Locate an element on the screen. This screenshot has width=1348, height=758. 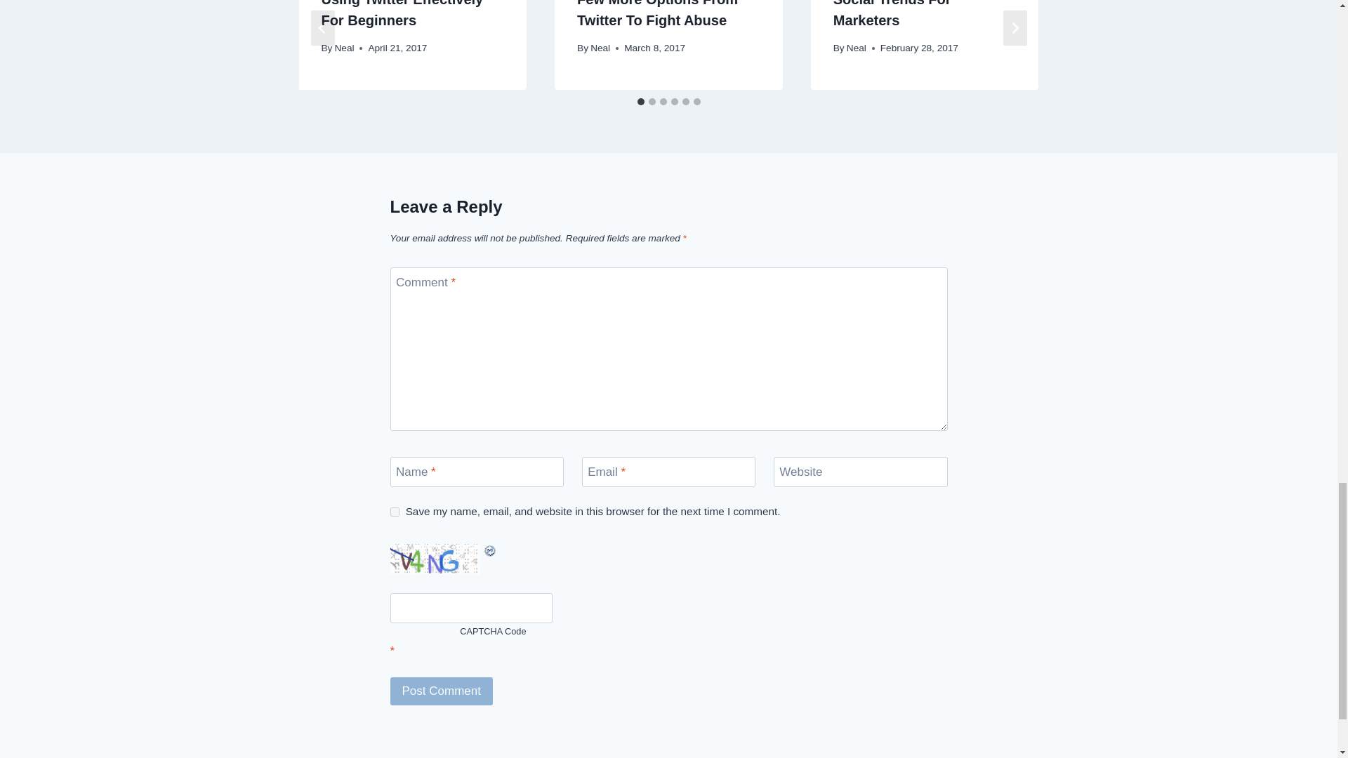
Post Comment is located at coordinates (442, 691).